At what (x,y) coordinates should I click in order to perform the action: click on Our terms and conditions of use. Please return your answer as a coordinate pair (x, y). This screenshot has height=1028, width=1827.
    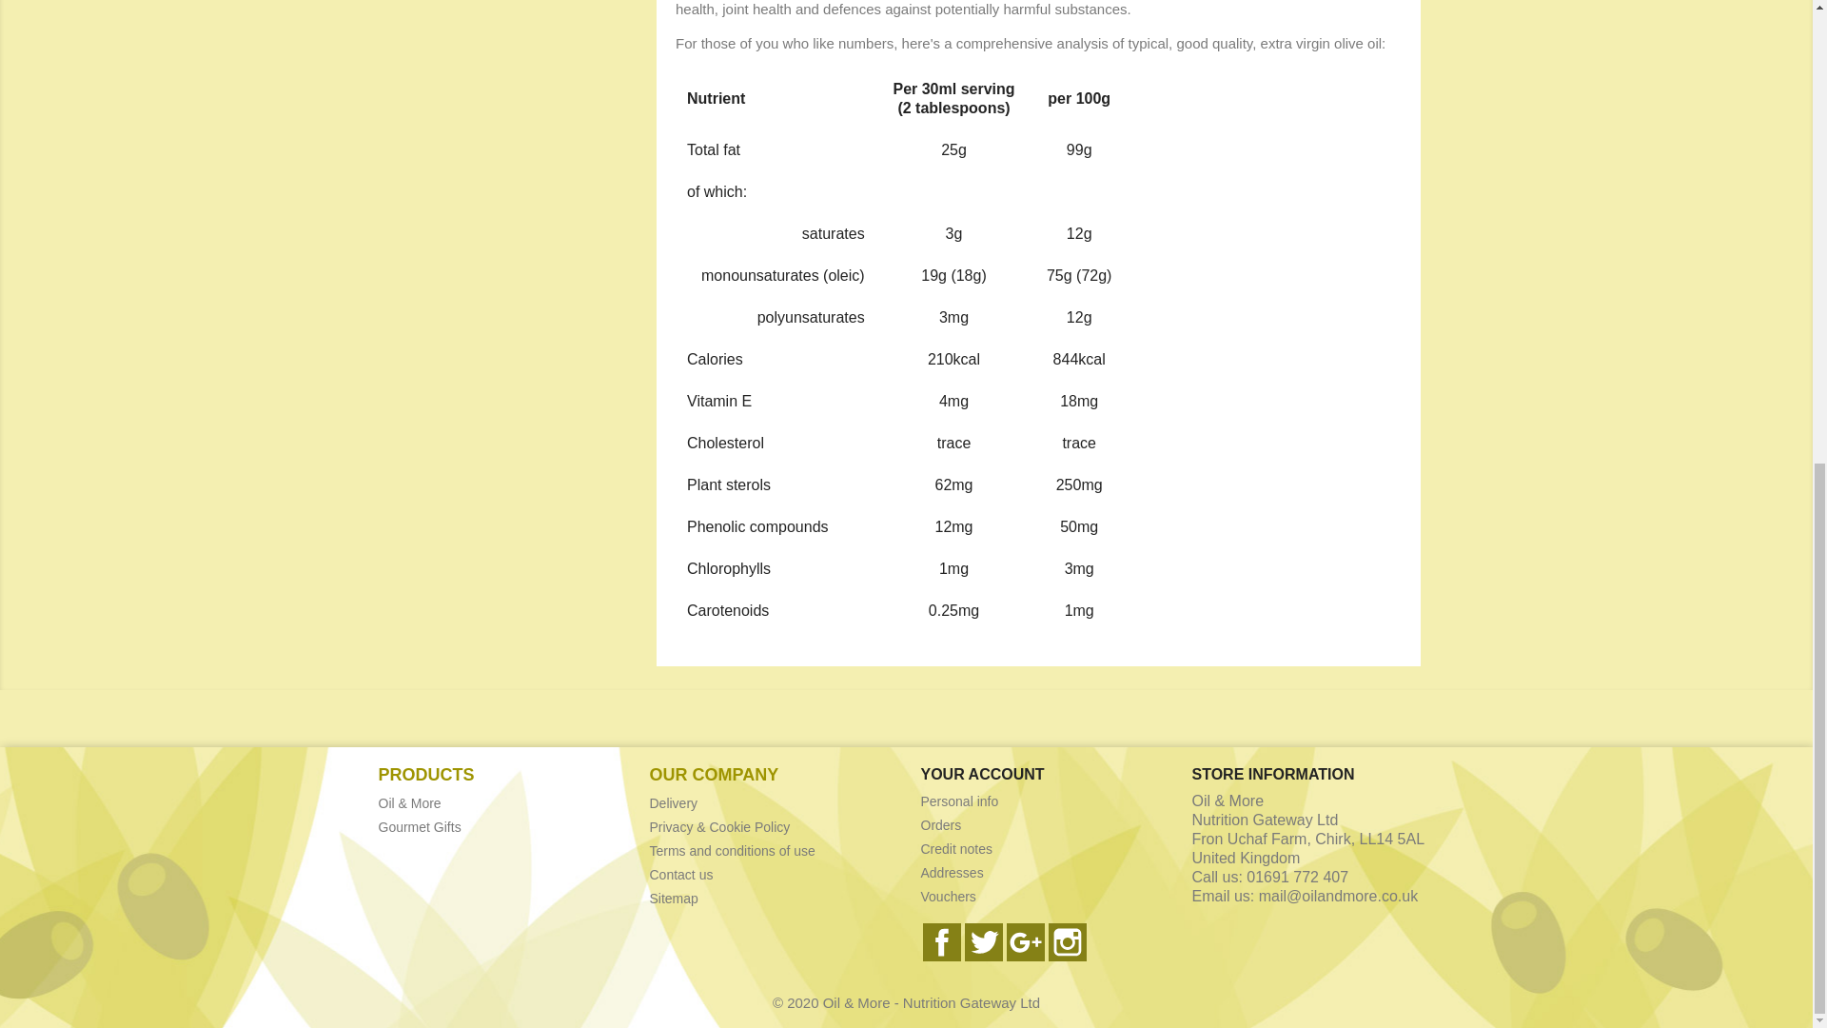
    Looking at the image, I should click on (731, 850).